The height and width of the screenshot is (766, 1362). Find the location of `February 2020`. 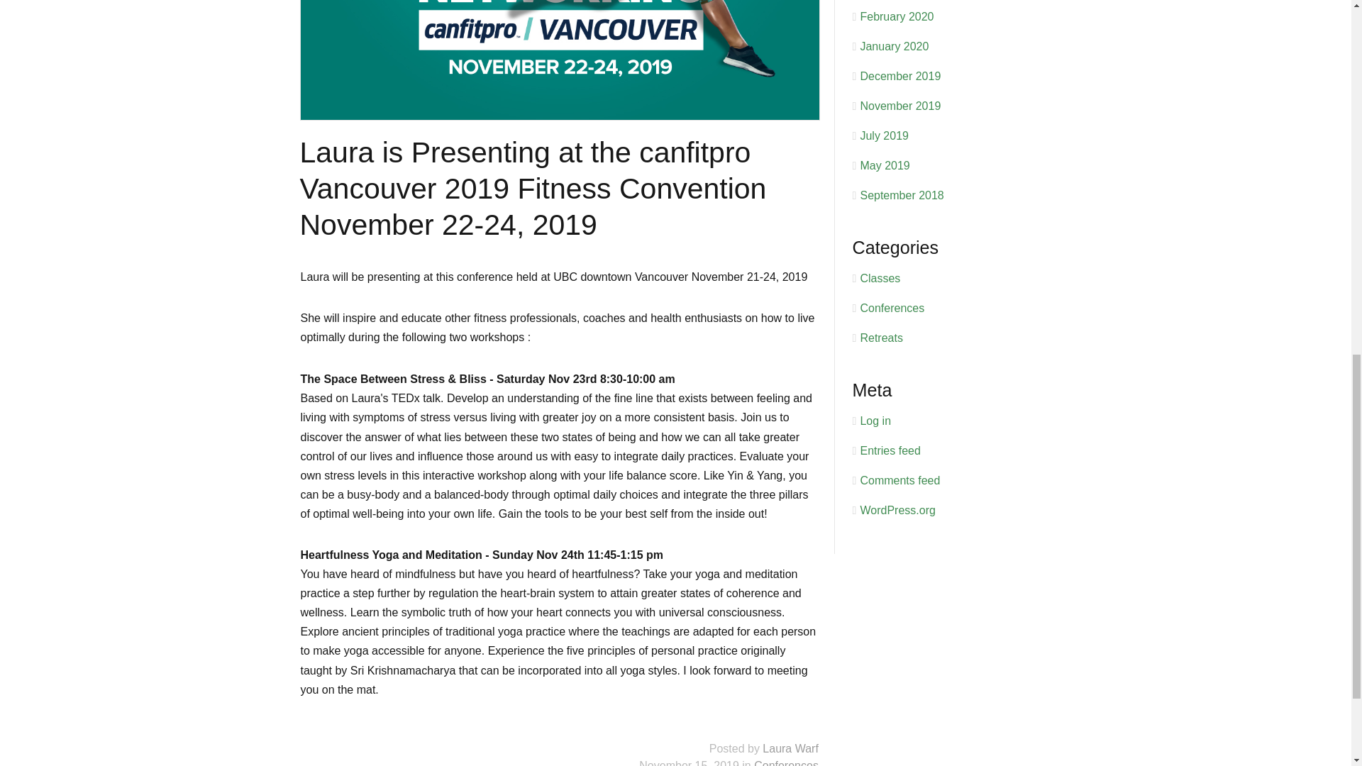

February 2020 is located at coordinates (896, 17).